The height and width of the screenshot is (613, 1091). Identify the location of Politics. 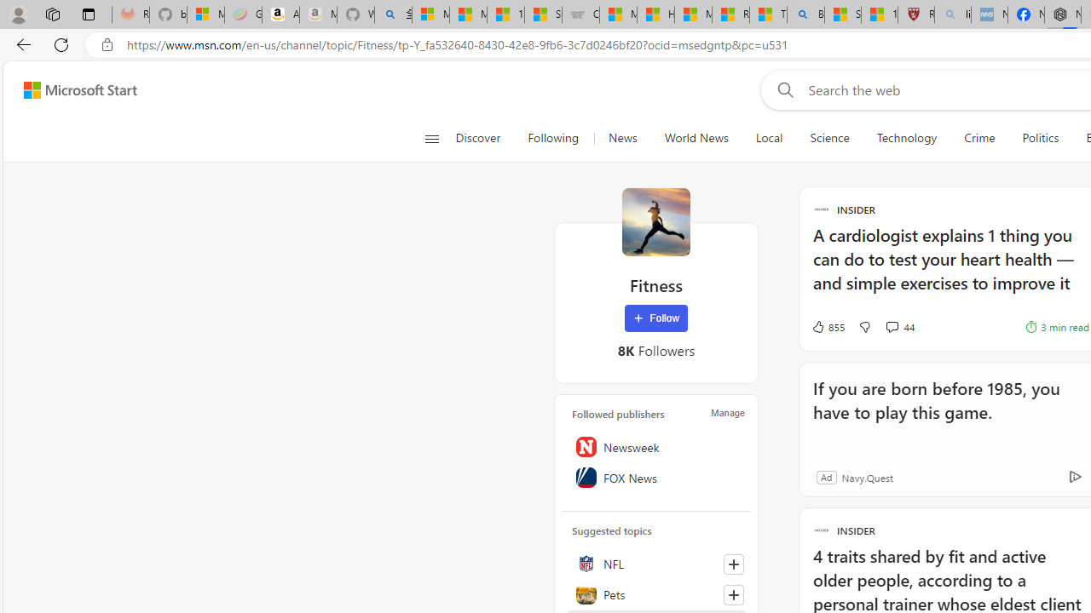
(1040, 138).